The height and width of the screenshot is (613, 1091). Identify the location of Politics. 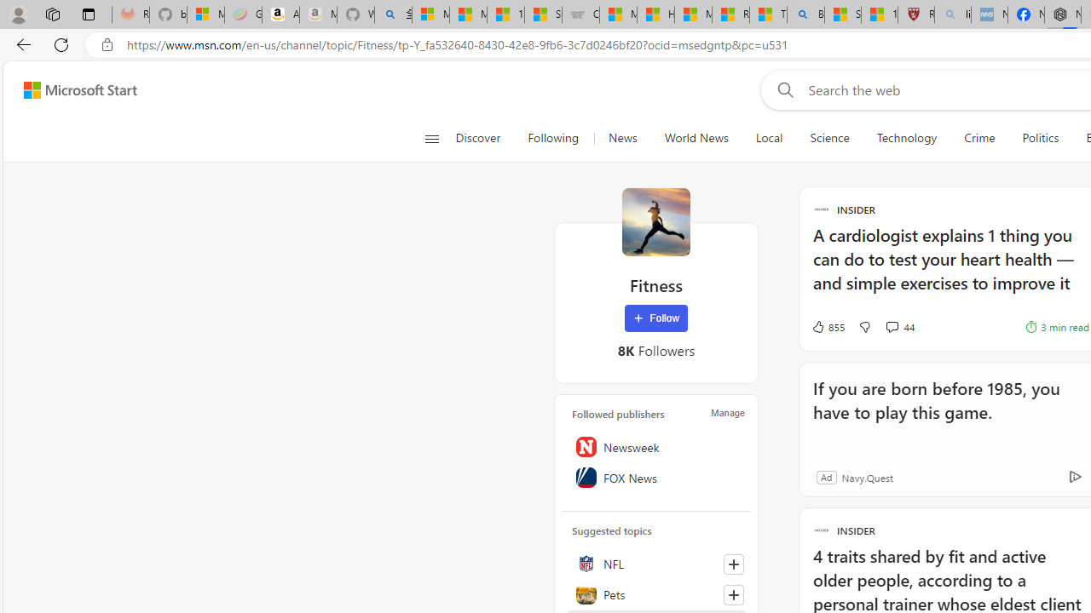
(1040, 138).